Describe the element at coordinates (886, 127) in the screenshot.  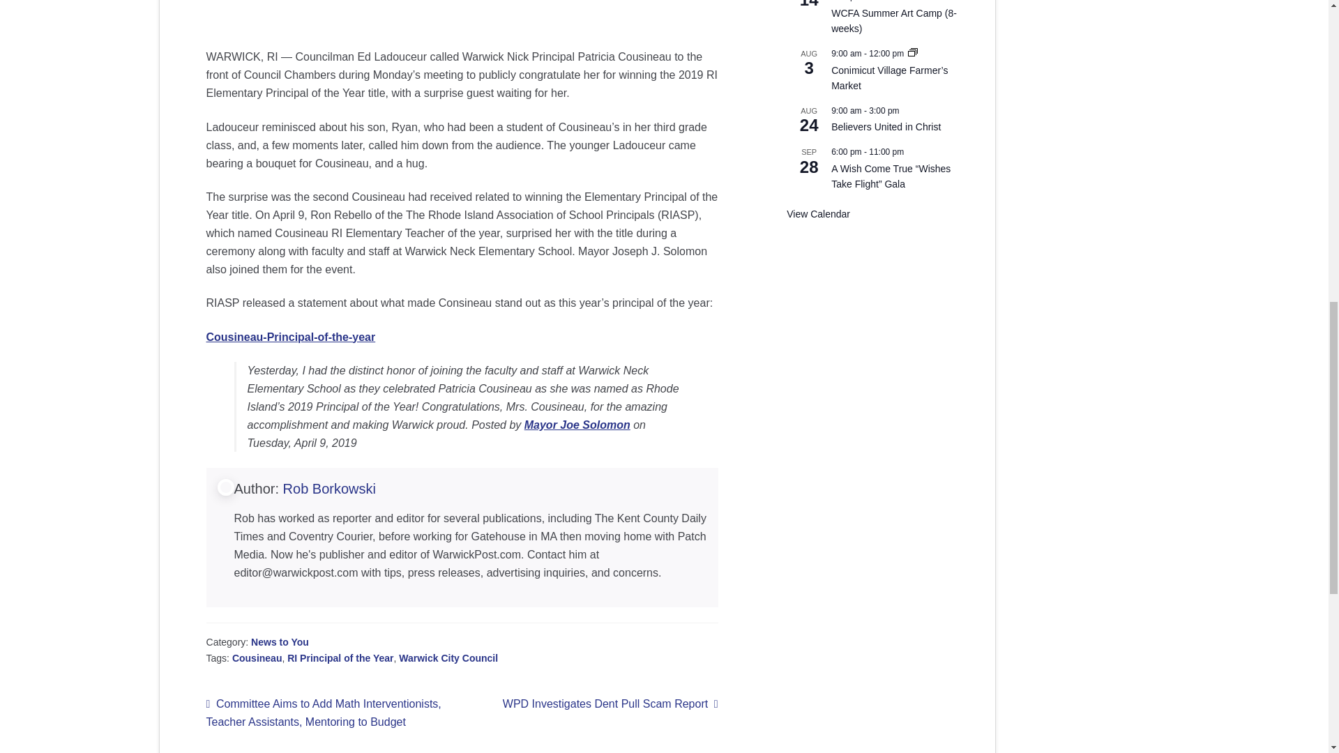
I see `Believers United in Christ` at that location.